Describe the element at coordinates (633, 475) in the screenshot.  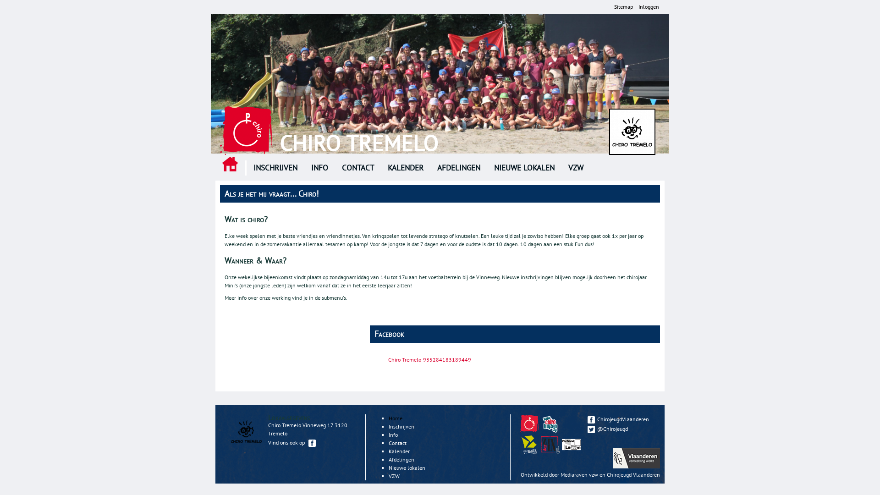
I see `Chirojeugd Vlaanderen` at that location.